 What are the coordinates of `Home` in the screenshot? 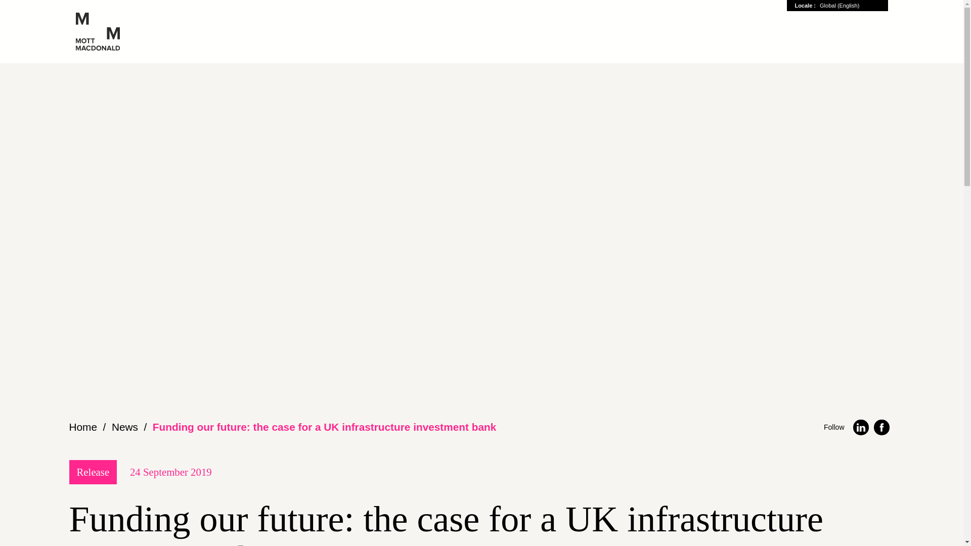 It's located at (82, 427).